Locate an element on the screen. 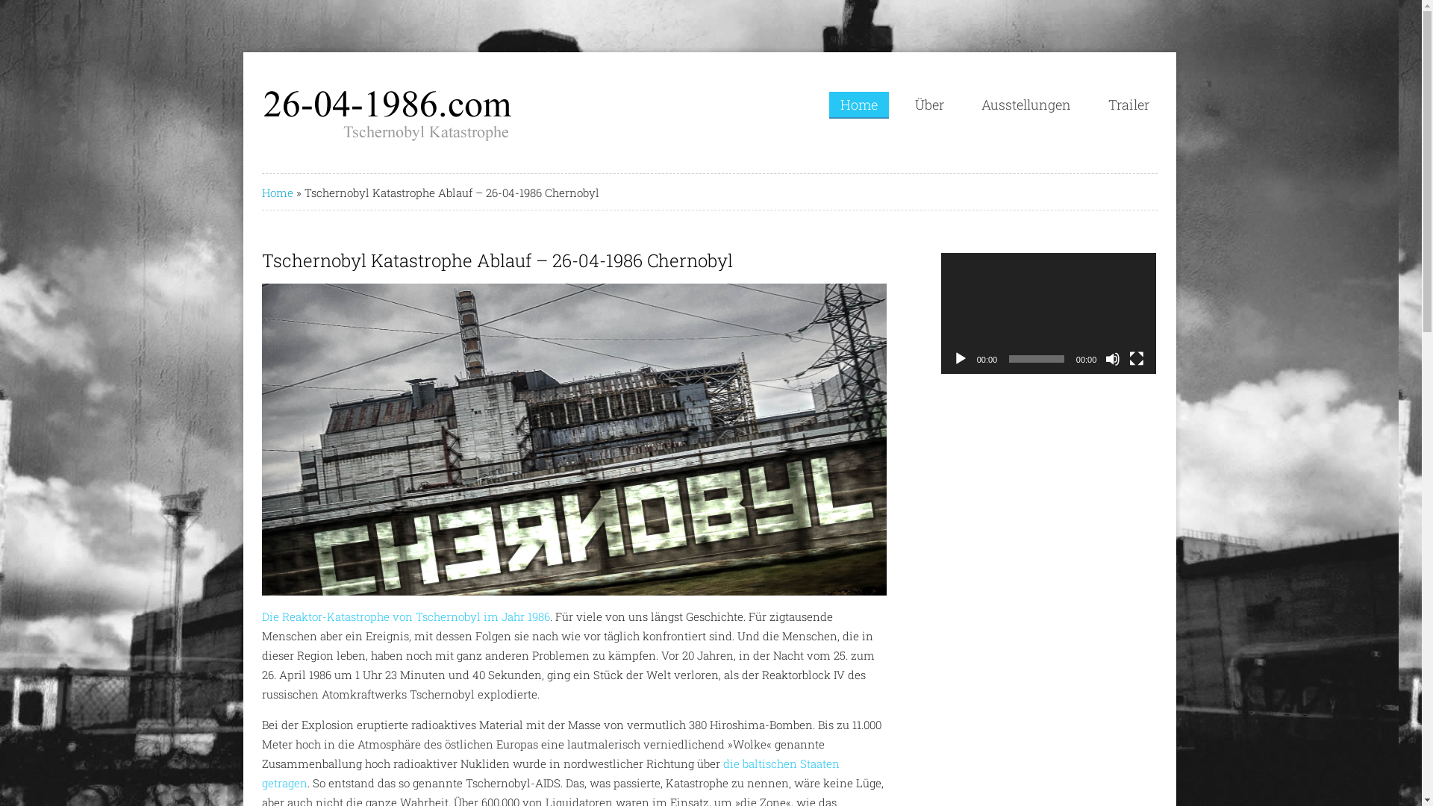  Home is located at coordinates (278, 193).